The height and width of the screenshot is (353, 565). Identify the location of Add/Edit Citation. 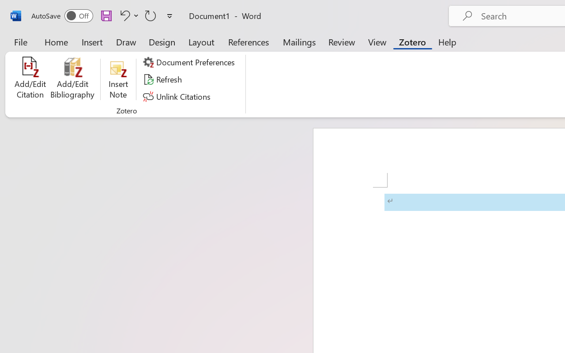
(30, 79).